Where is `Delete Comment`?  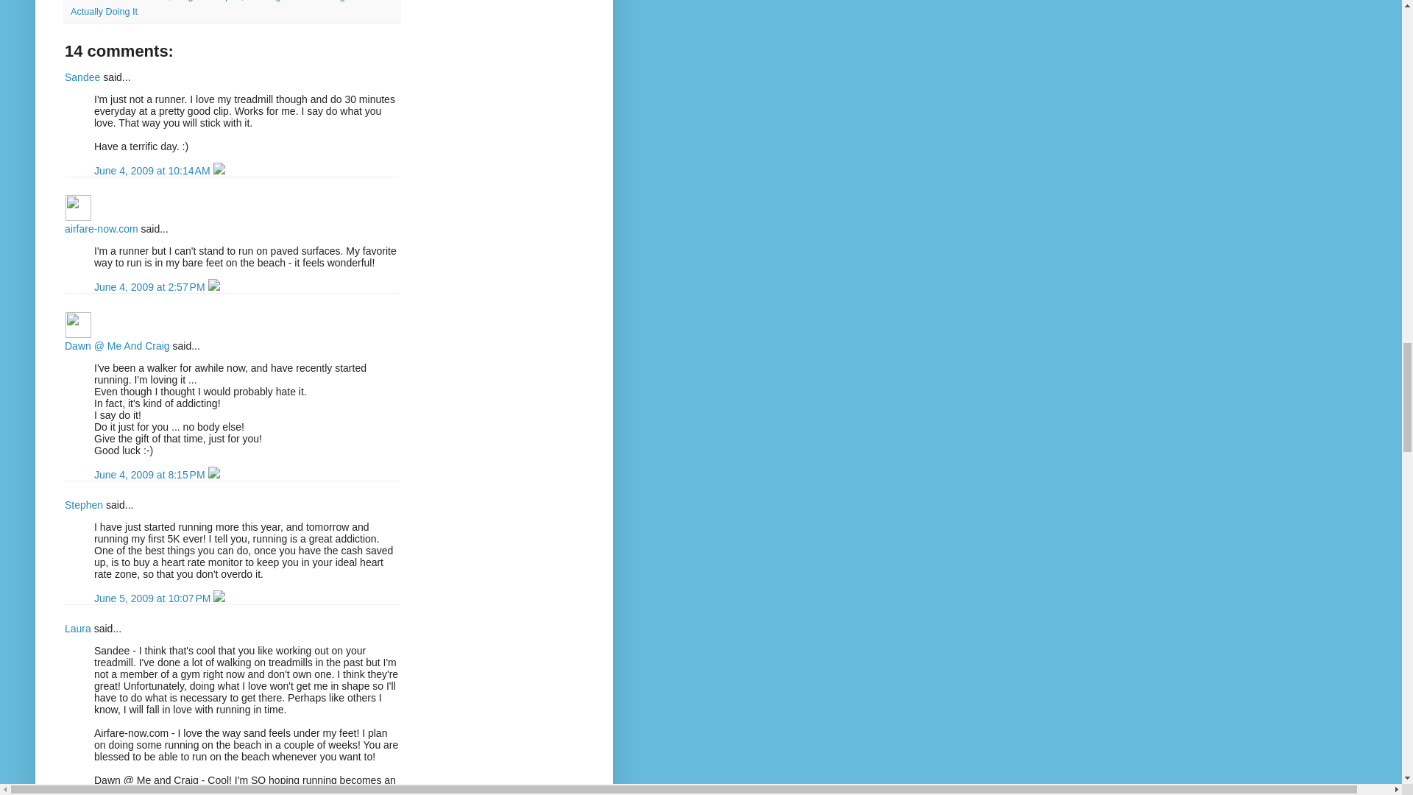 Delete Comment is located at coordinates (219, 170).